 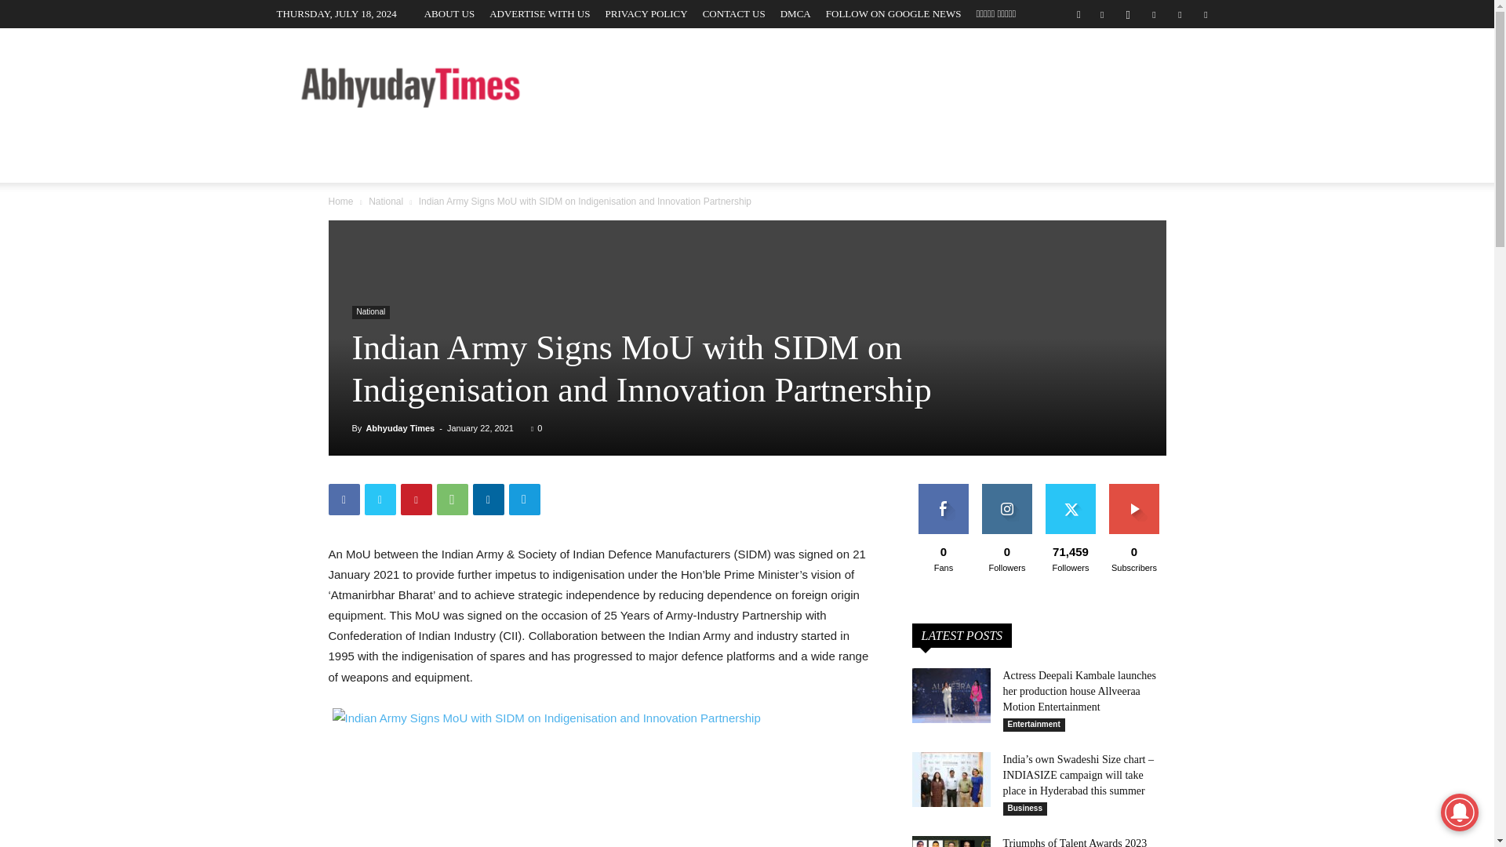 I want to click on Facebook, so click(x=1102, y=14).